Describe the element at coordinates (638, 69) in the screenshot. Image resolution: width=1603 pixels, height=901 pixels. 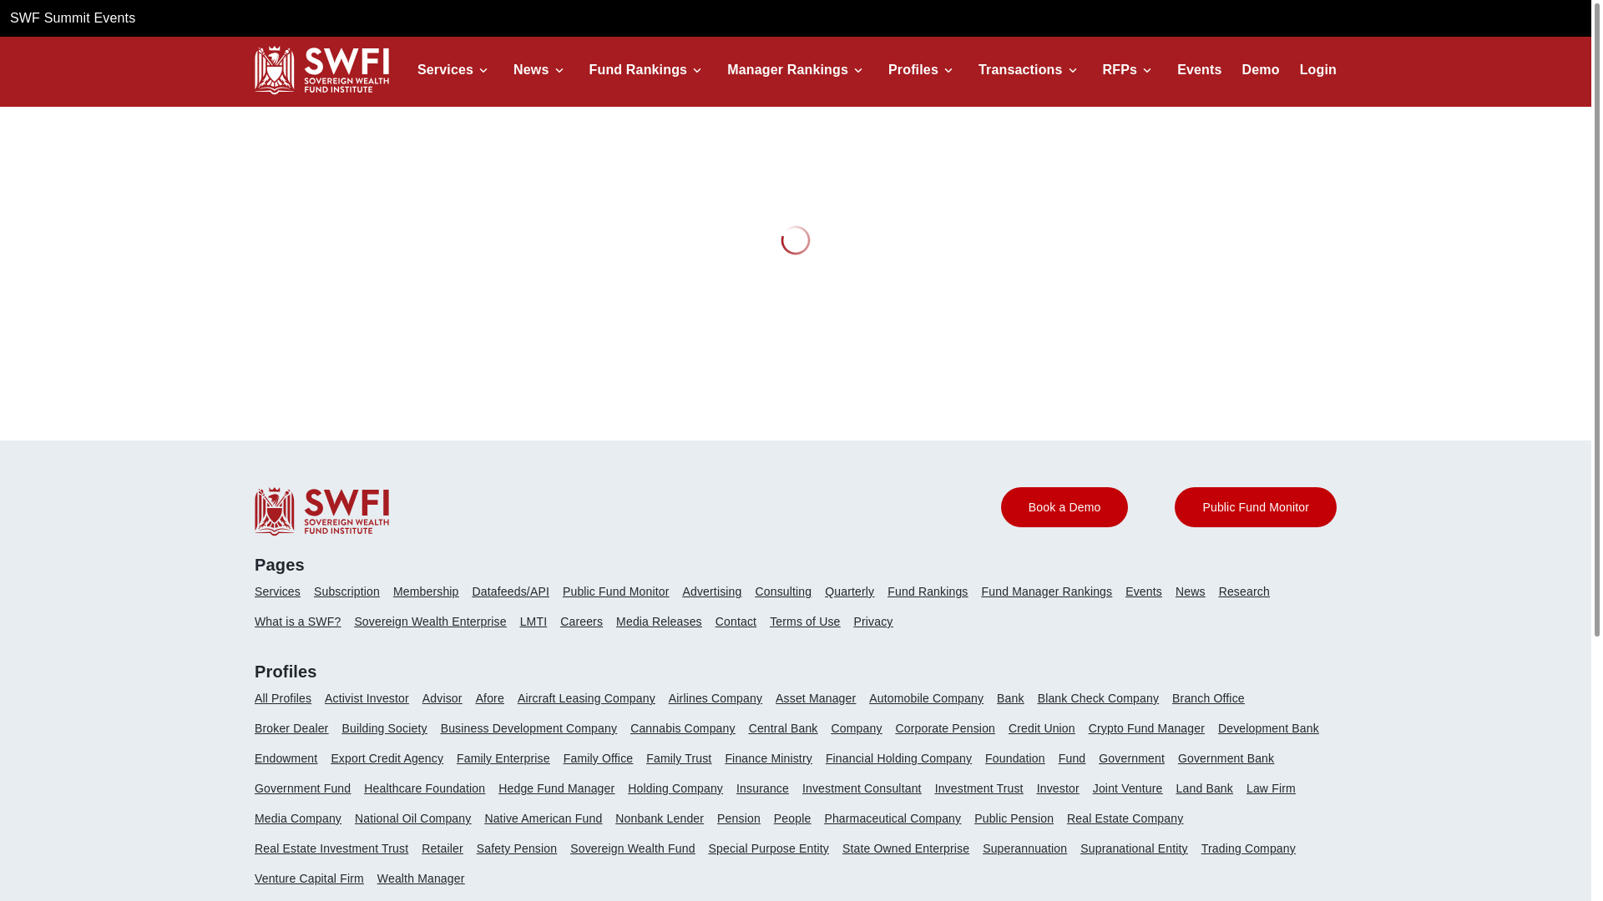
I see `Fund Rankings` at that location.